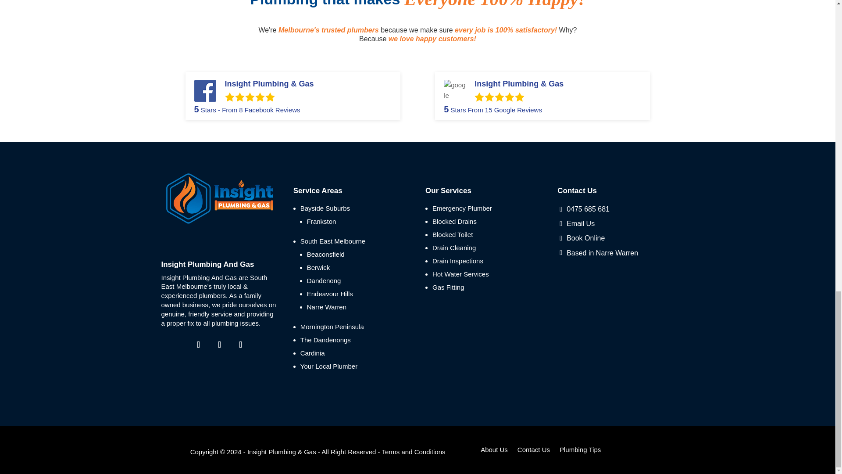 The height and width of the screenshot is (474, 842). I want to click on Follow on Instagram, so click(240, 344).